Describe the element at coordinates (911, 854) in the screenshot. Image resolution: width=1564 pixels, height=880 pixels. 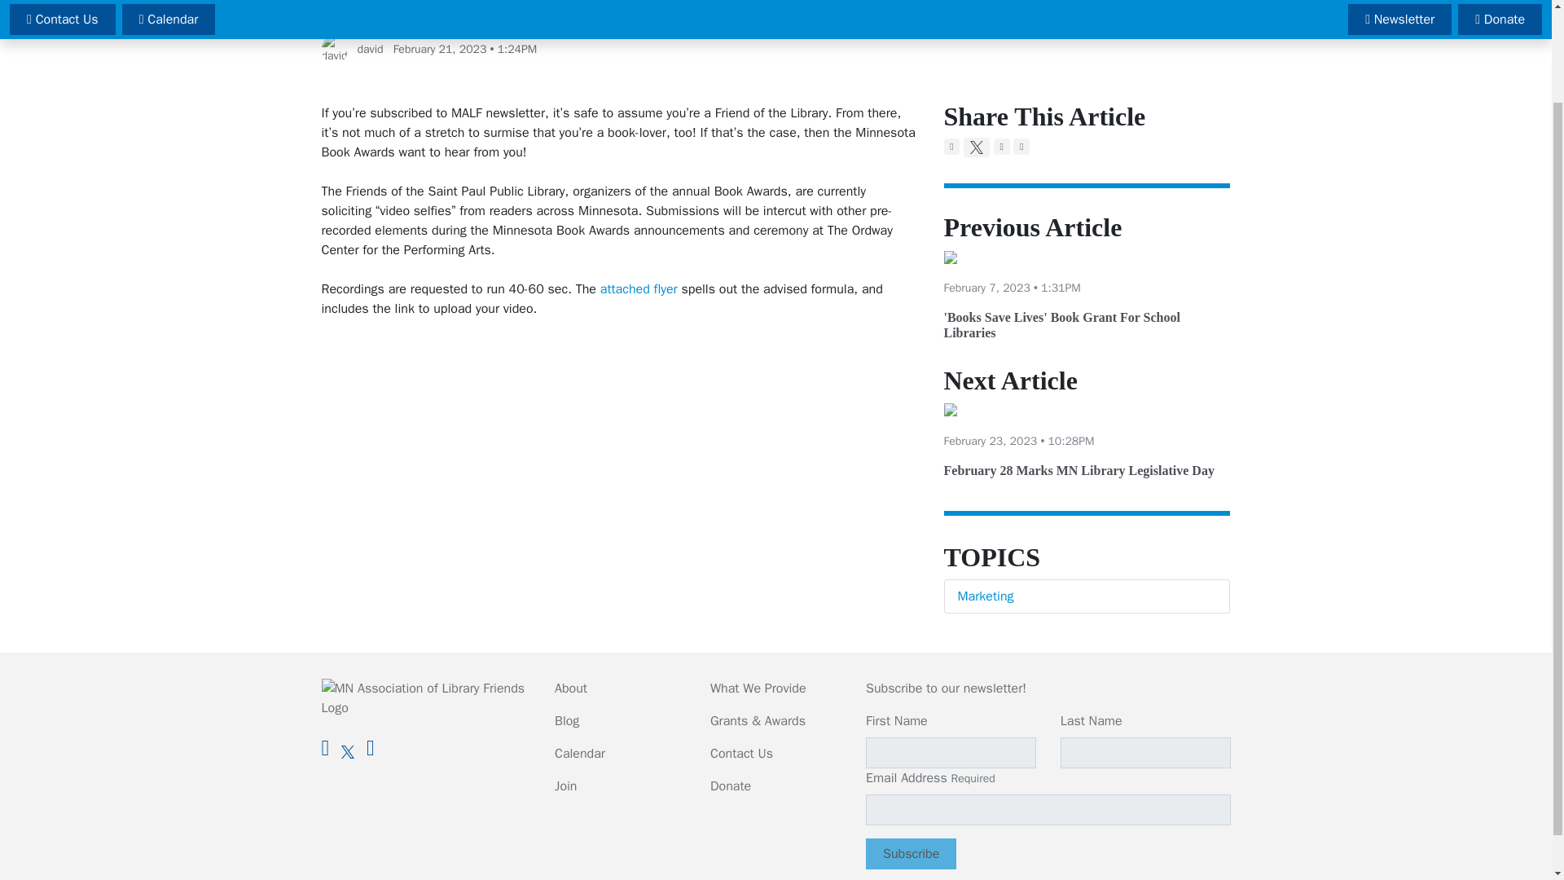
I see `Subscribe` at that location.